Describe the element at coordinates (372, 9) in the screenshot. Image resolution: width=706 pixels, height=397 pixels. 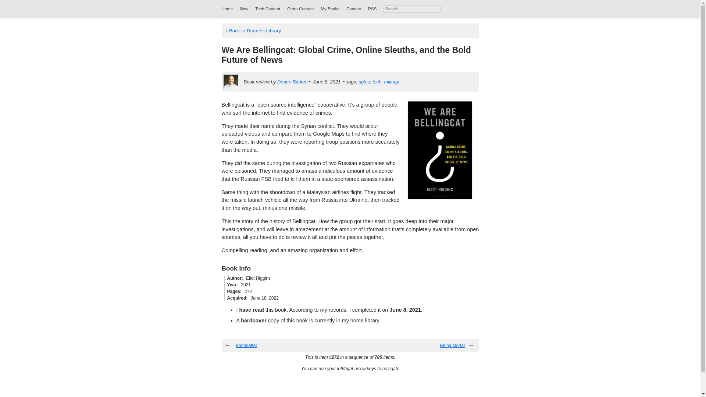
I see `RSS` at that location.